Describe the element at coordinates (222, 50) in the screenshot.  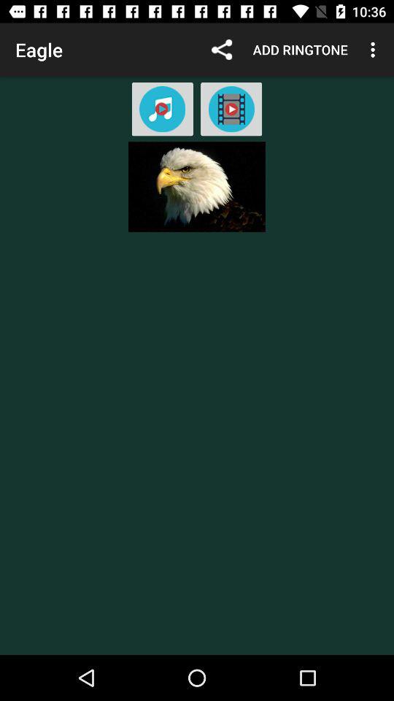
I see `turn off icon to the left of the add ringtone` at that location.